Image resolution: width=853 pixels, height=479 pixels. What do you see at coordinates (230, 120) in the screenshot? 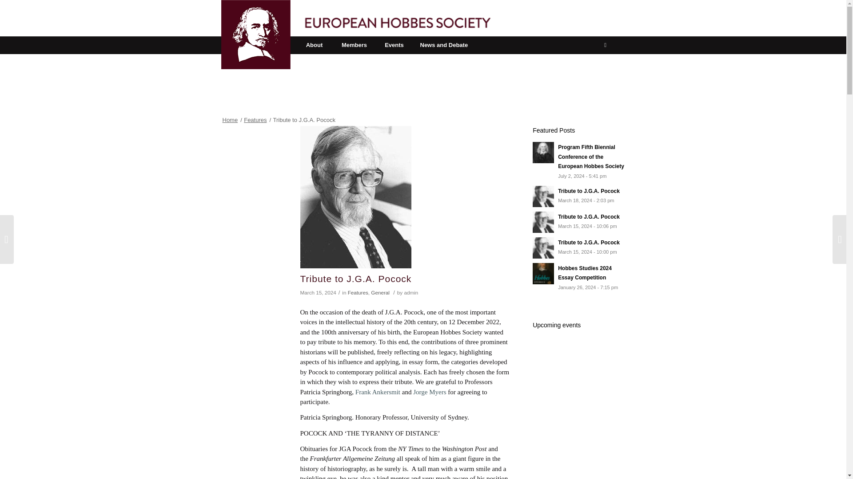
I see `Hobbes Studies              2024 Essay Competition` at bounding box center [230, 120].